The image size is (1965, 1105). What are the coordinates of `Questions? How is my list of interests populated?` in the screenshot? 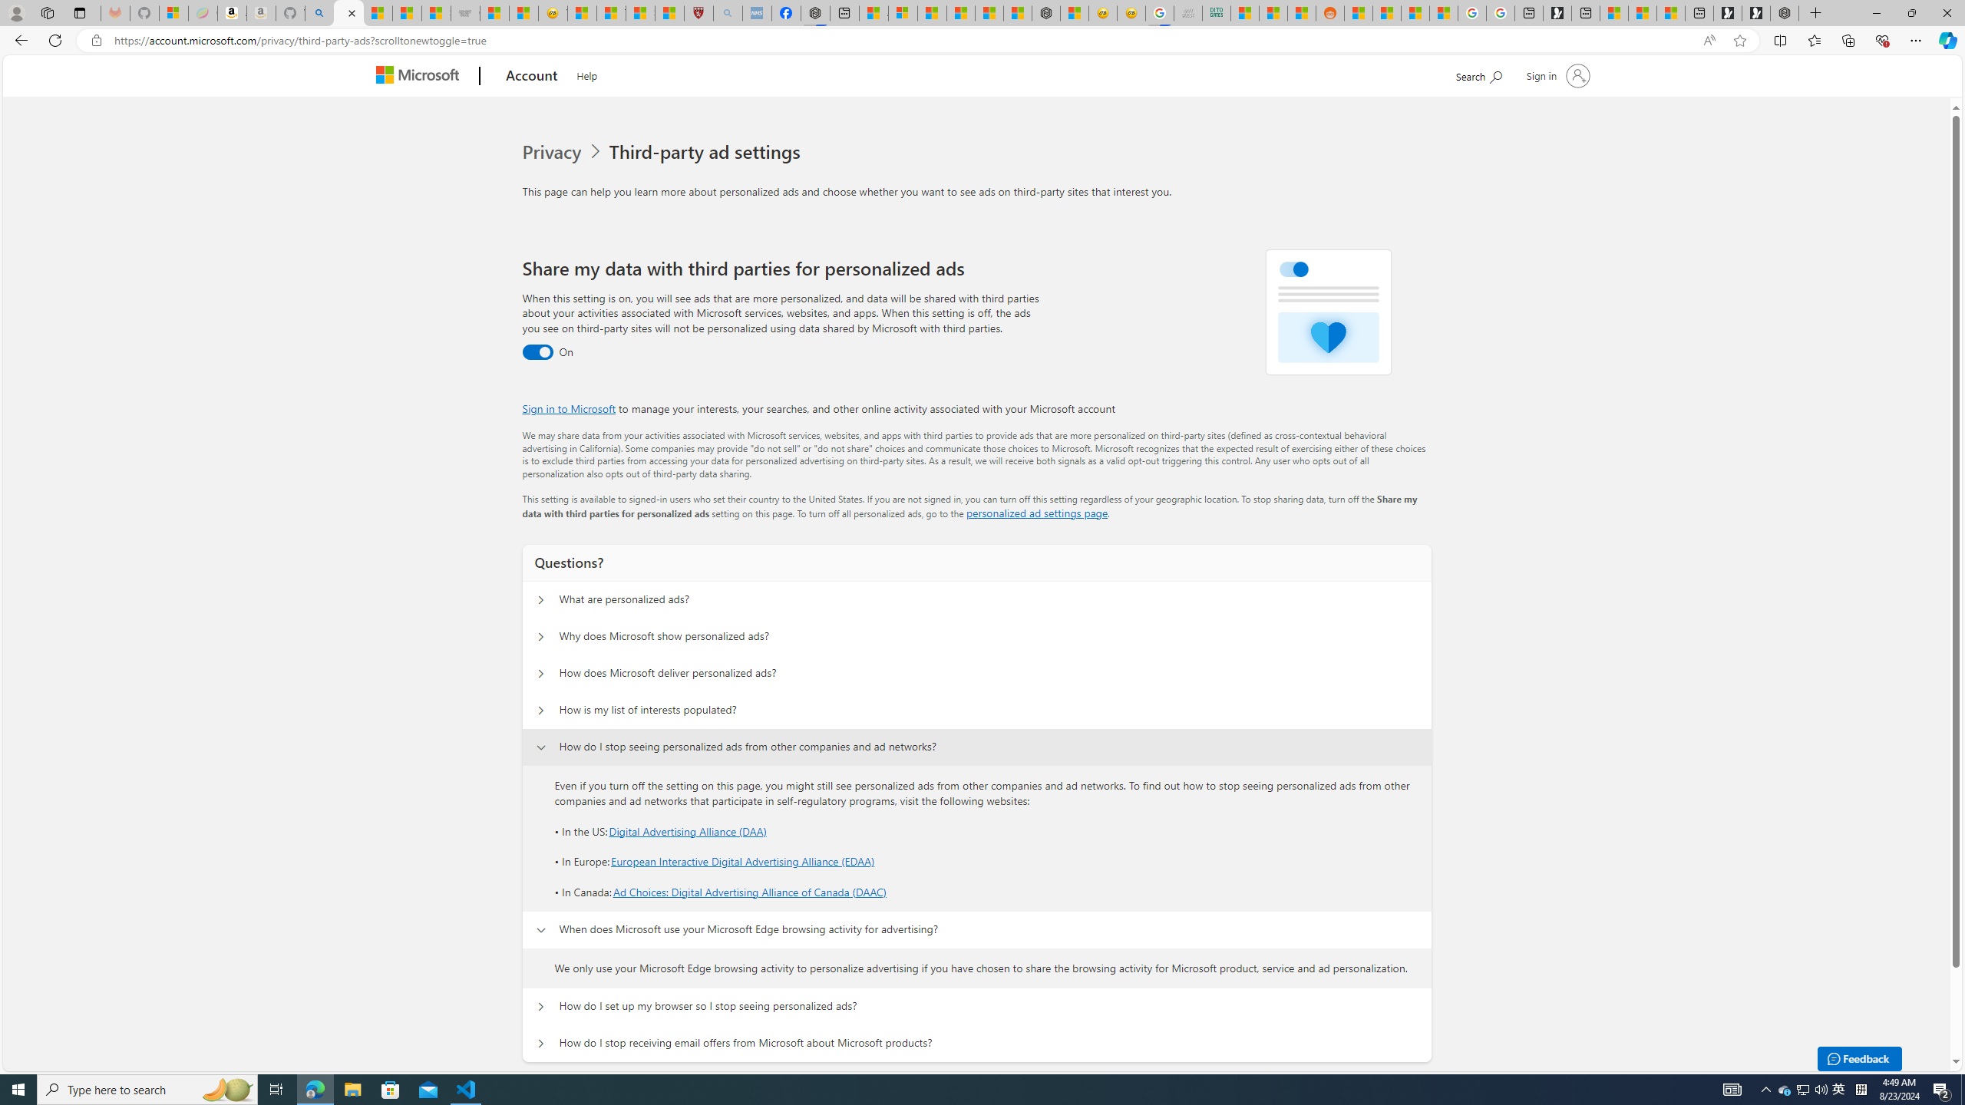 It's located at (541, 711).